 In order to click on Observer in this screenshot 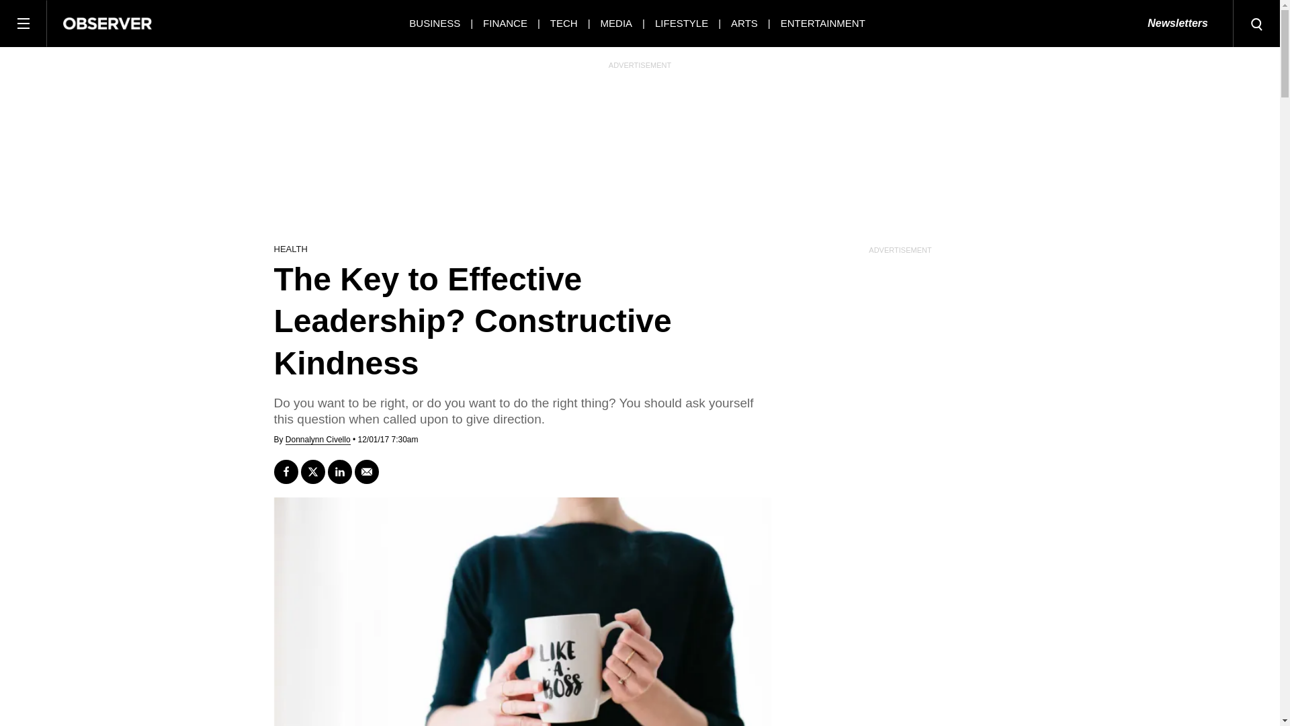, I will do `click(107, 23)`.